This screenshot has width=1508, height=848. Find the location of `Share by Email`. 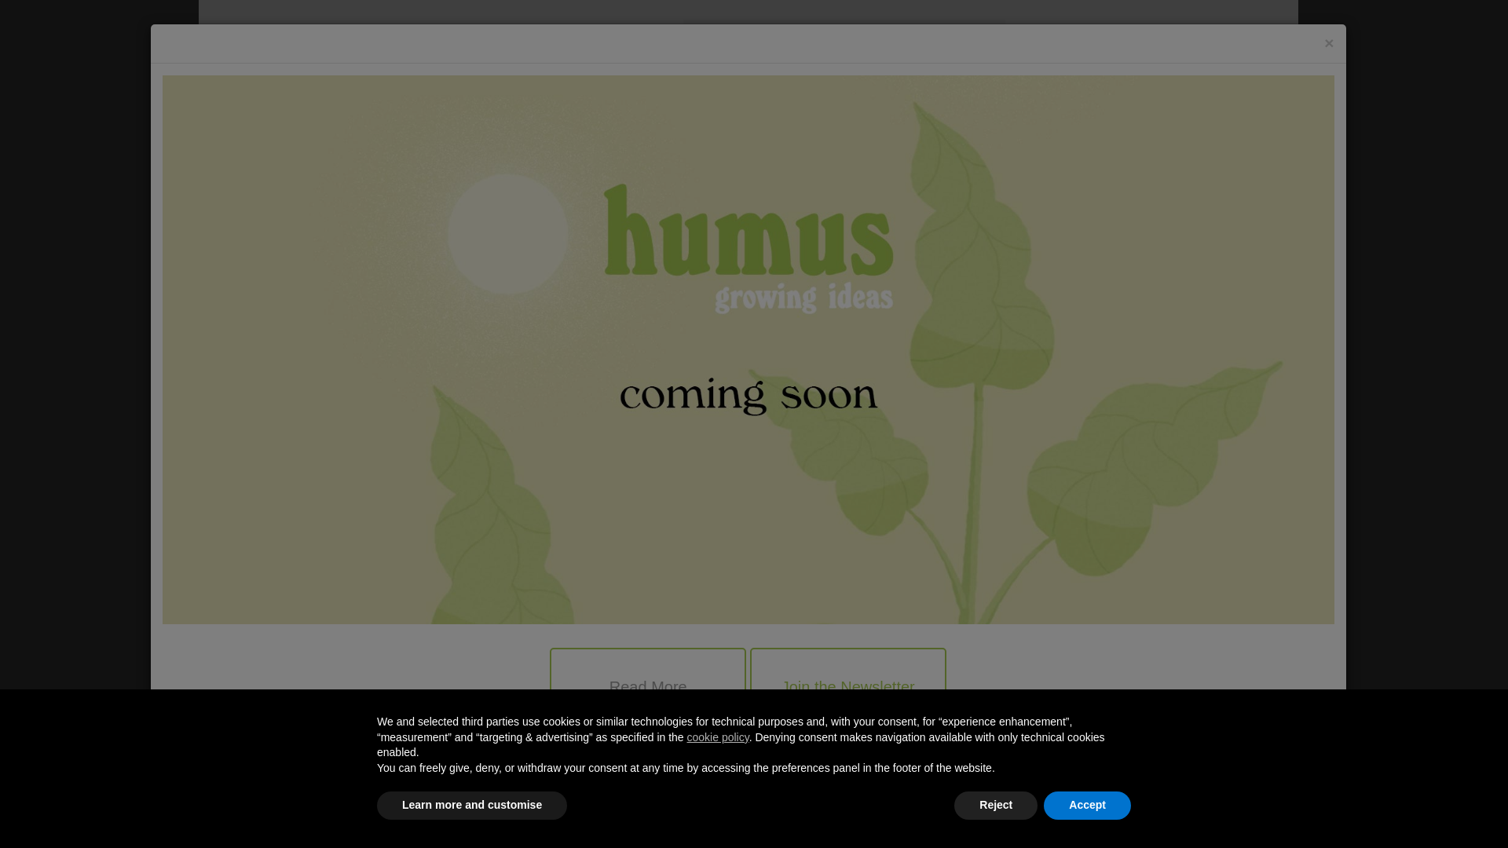

Share by Email is located at coordinates (795, 732).